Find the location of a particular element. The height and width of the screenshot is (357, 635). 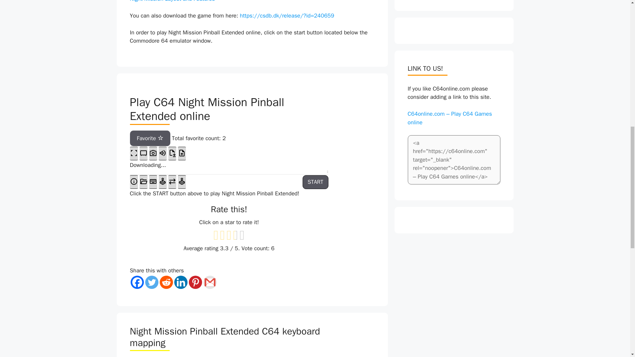

Start Night Mission Pinball Extended is located at coordinates (316, 182).